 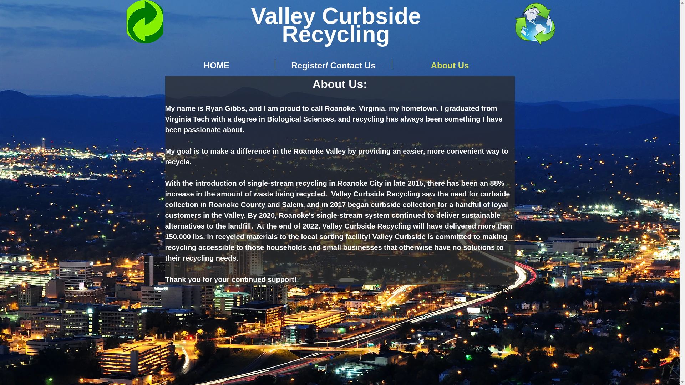 I want to click on HOME, so click(x=217, y=64).